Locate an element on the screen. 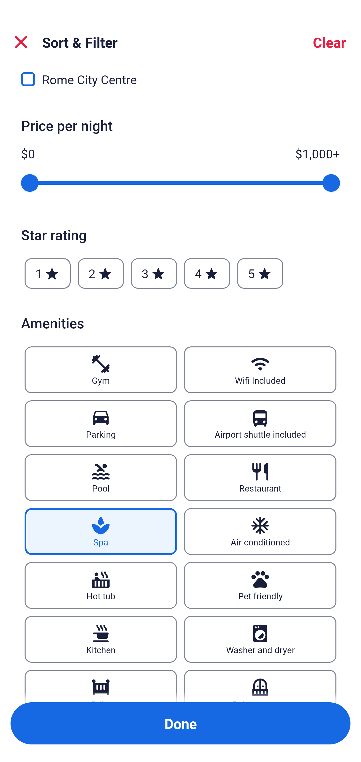  Kitchen is located at coordinates (101, 639).